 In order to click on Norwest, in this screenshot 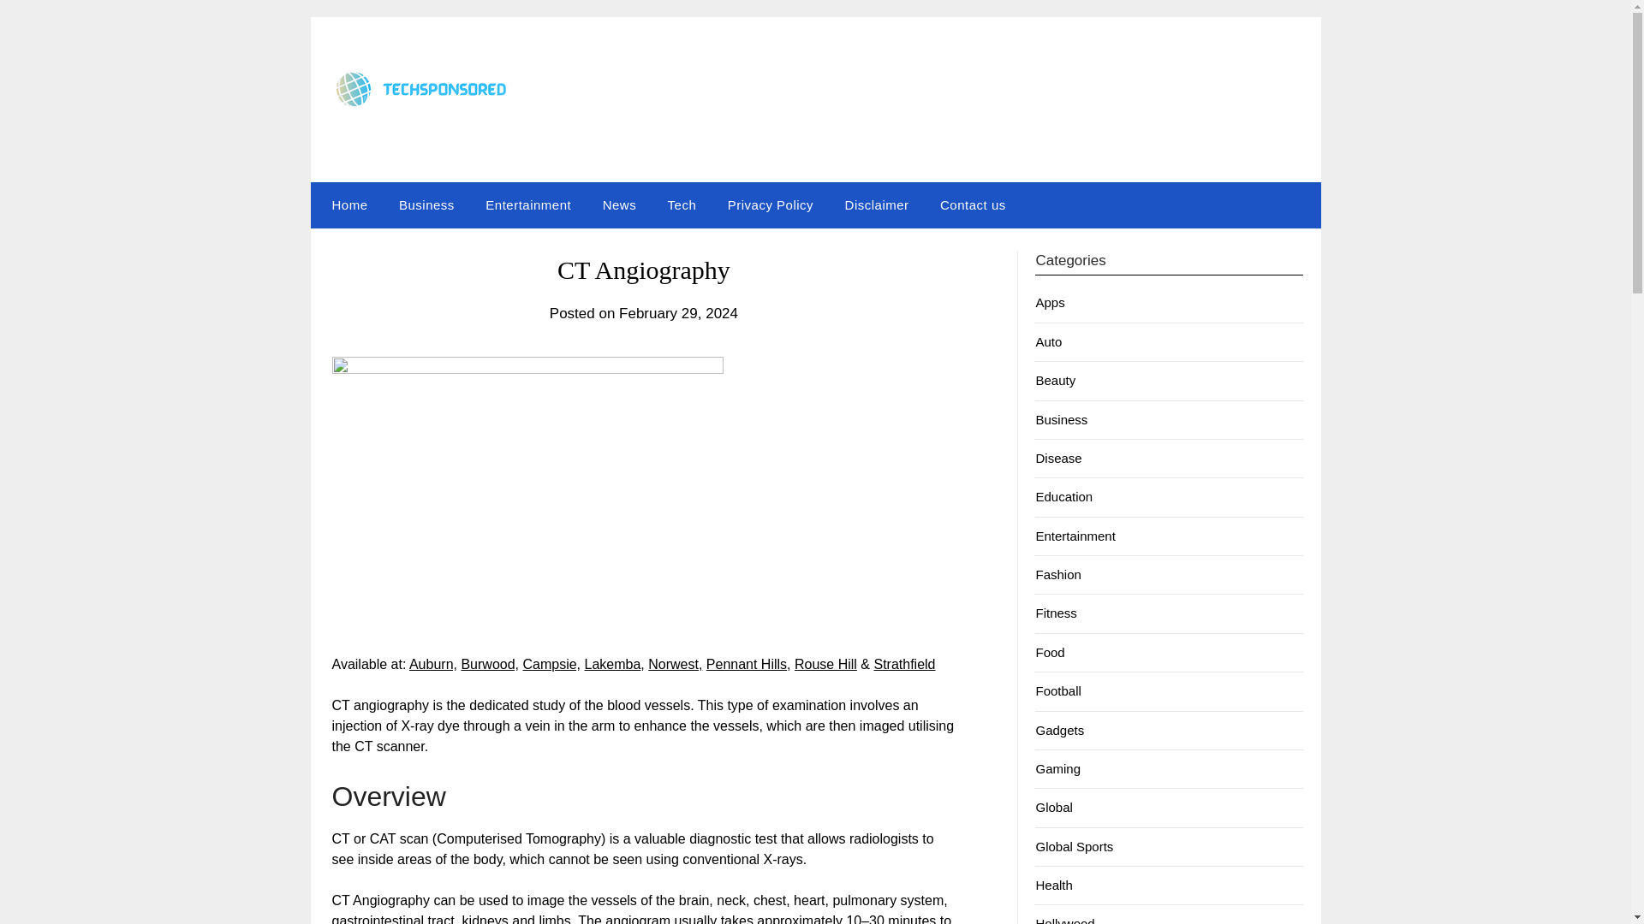, I will do `click(675, 664)`.